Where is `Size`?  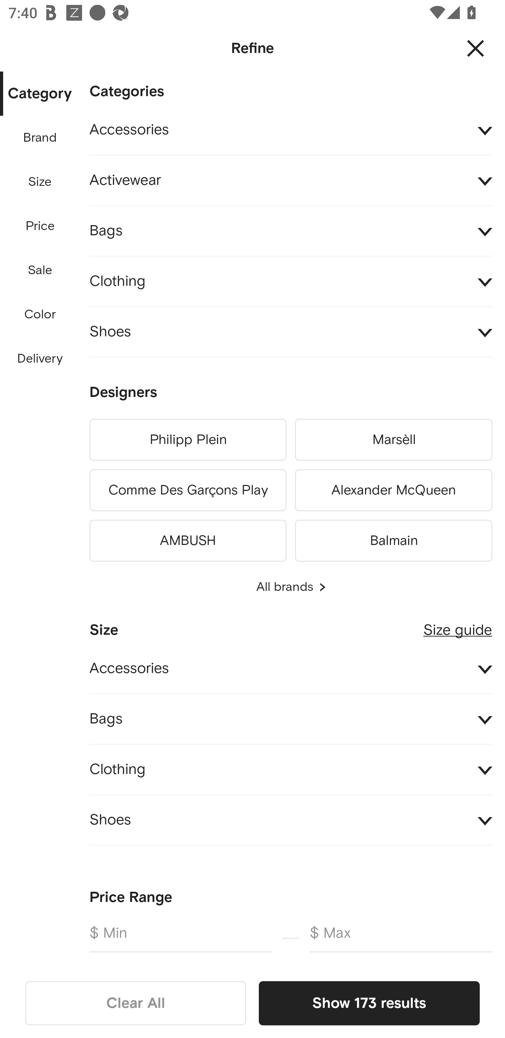
Size is located at coordinates (40, 182).